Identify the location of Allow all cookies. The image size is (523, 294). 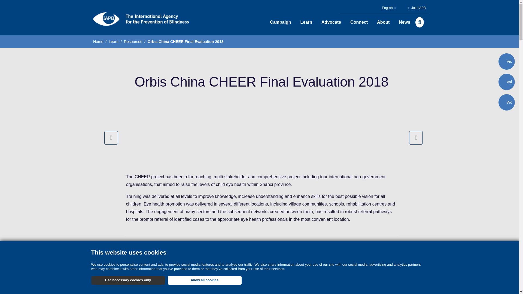
(205, 280).